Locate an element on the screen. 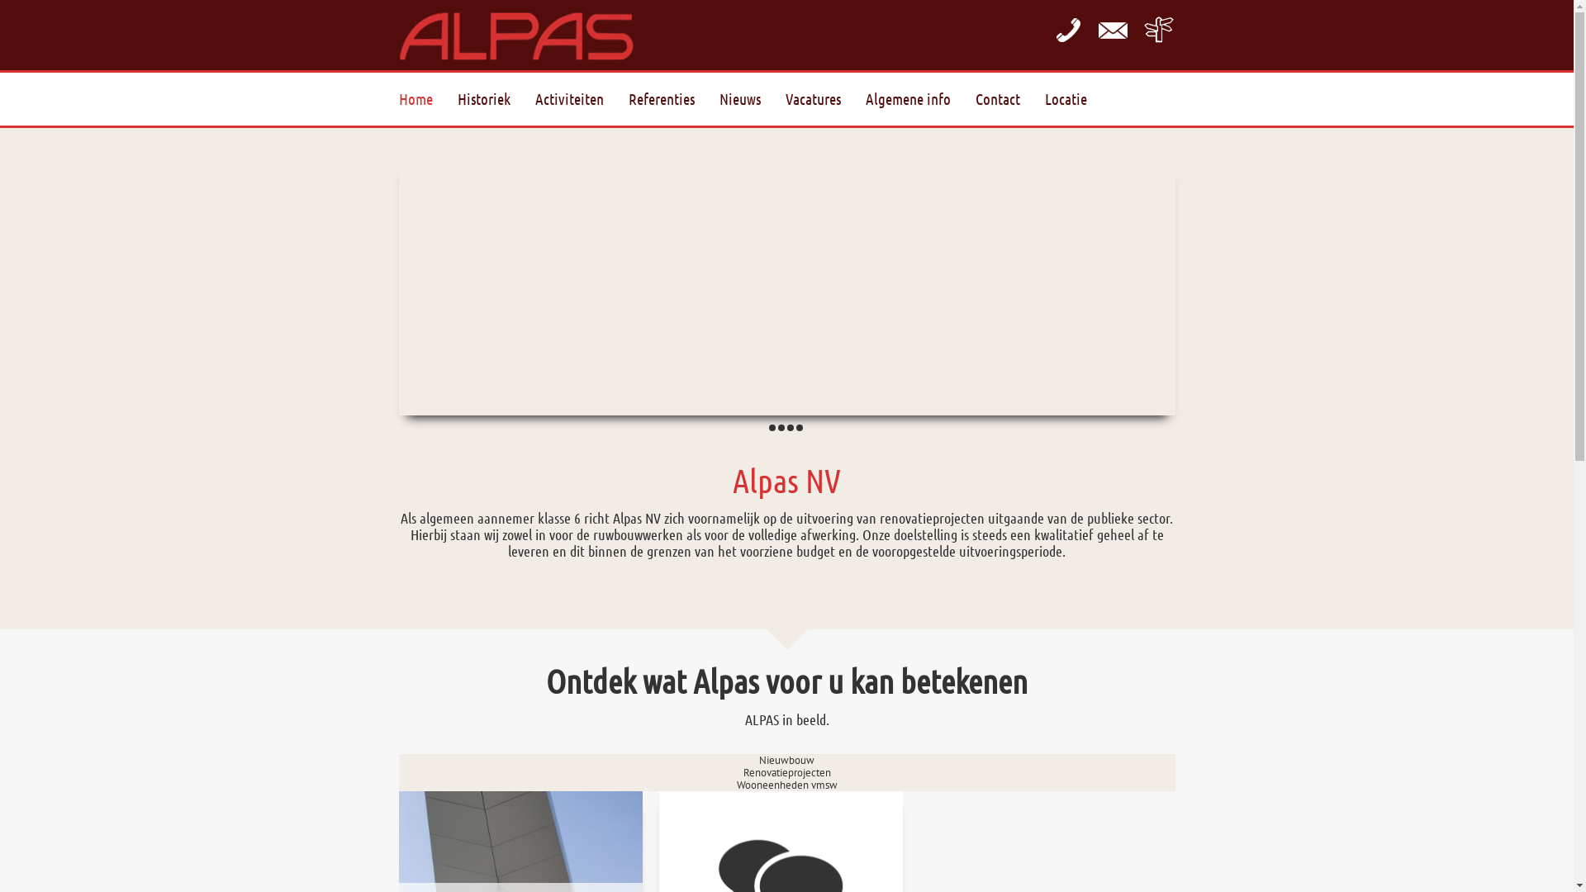 Image resolution: width=1586 pixels, height=892 pixels.   is located at coordinates (800, 428).